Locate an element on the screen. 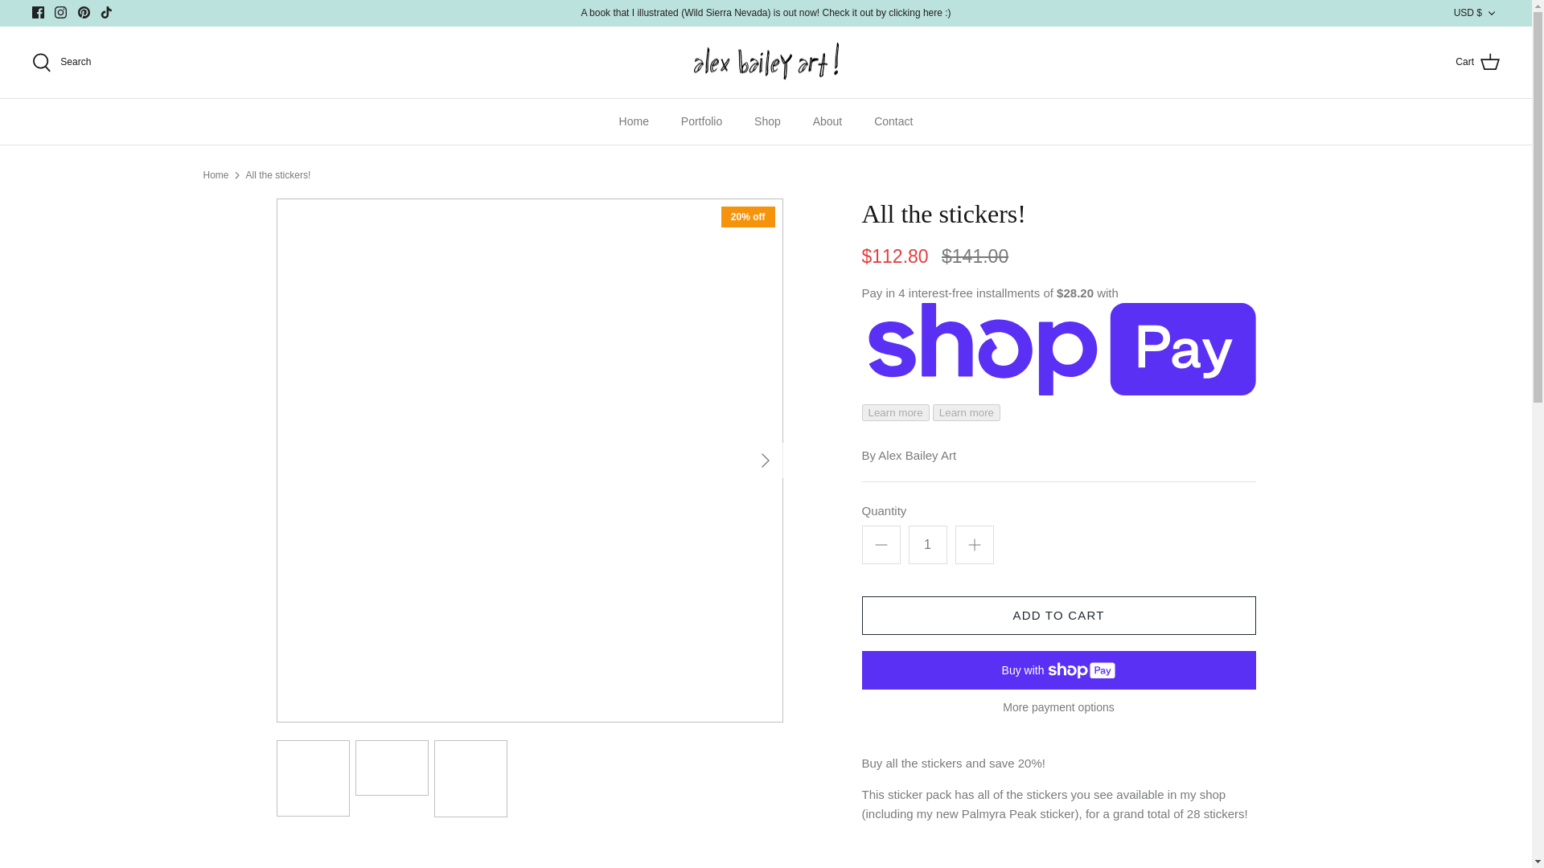 This screenshot has width=1544, height=868. Pinterest is located at coordinates (84, 11).